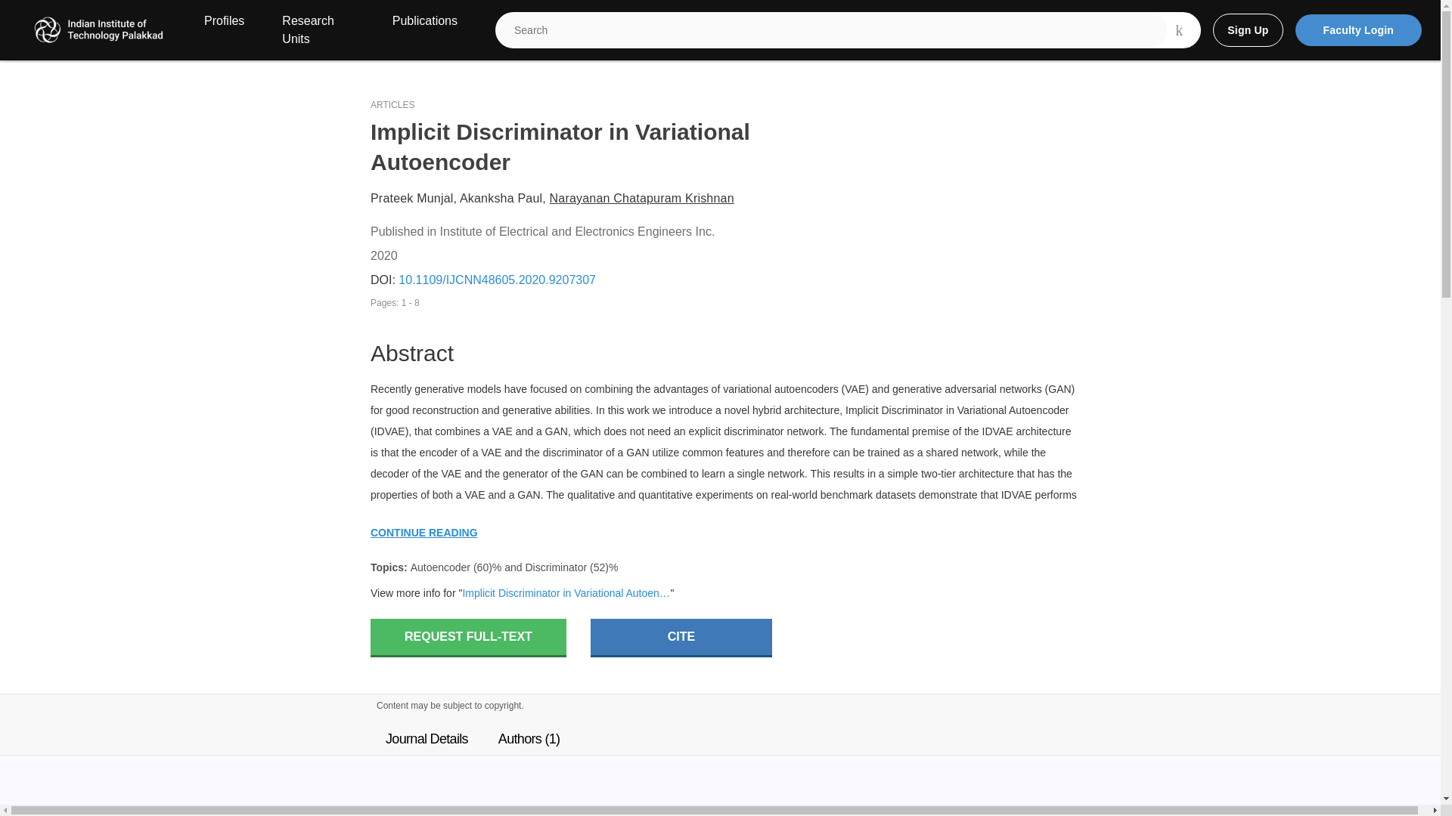  What do you see at coordinates (555, 567) in the screenshot?
I see `Discriminator` at bounding box center [555, 567].